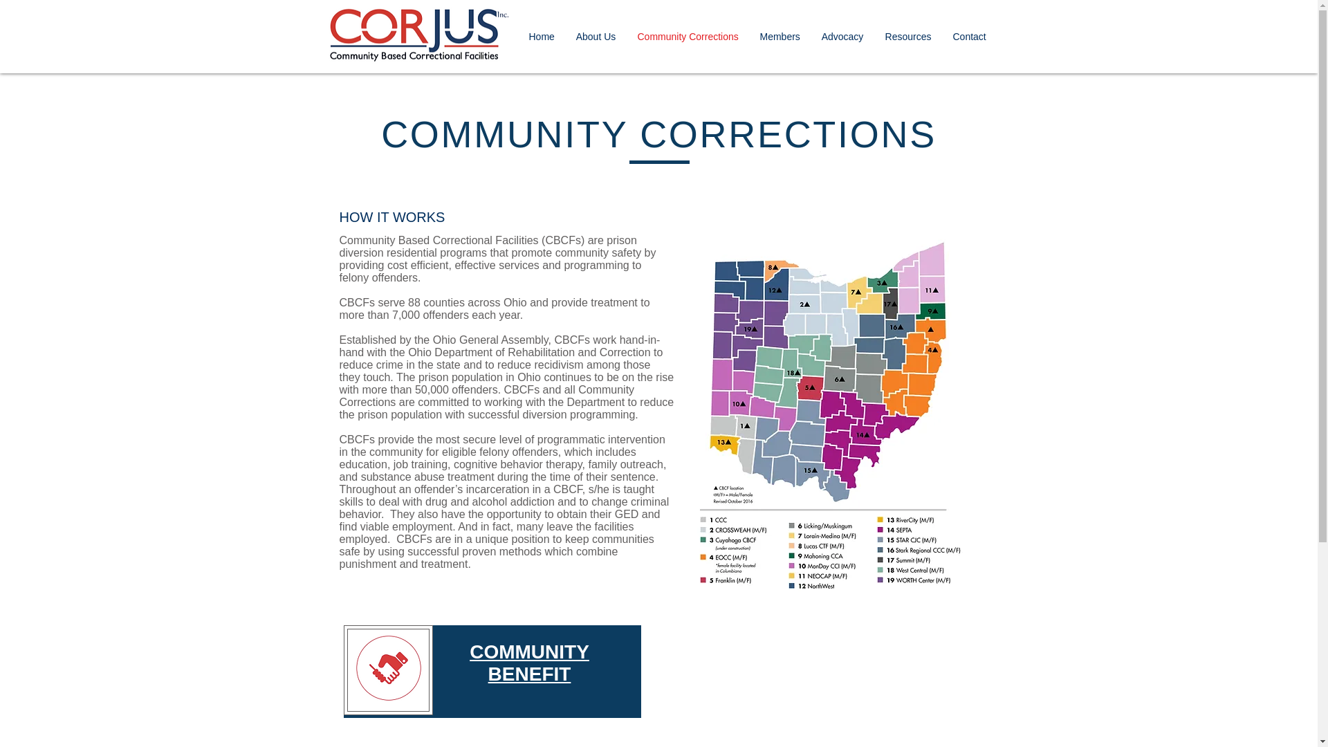 The width and height of the screenshot is (1328, 747). I want to click on About Us, so click(596, 36).